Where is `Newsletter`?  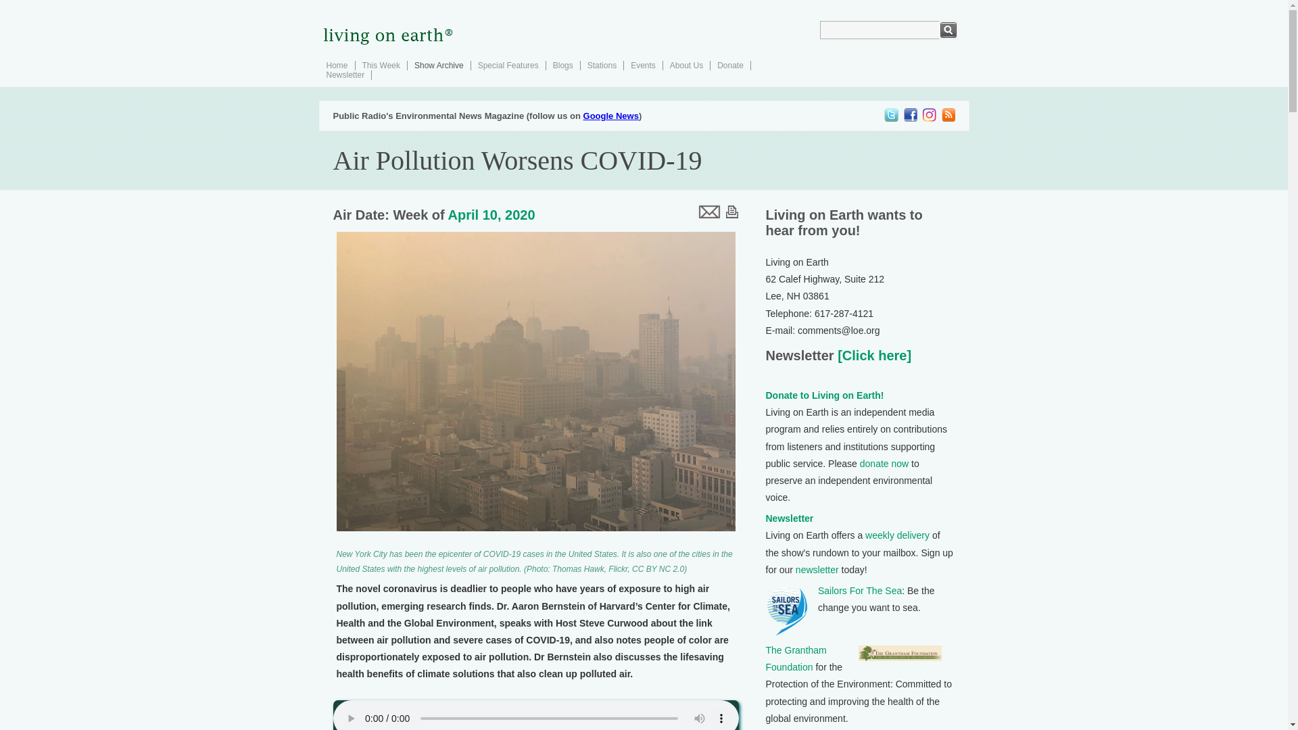
Newsletter is located at coordinates (345, 74).